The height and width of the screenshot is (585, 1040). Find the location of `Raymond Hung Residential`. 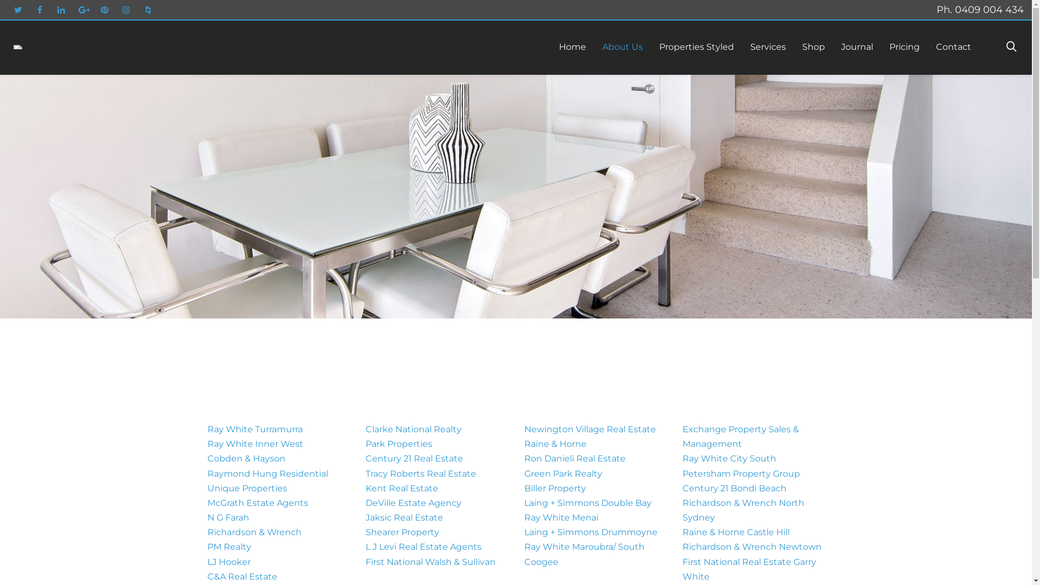

Raymond Hung Residential is located at coordinates (268, 473).